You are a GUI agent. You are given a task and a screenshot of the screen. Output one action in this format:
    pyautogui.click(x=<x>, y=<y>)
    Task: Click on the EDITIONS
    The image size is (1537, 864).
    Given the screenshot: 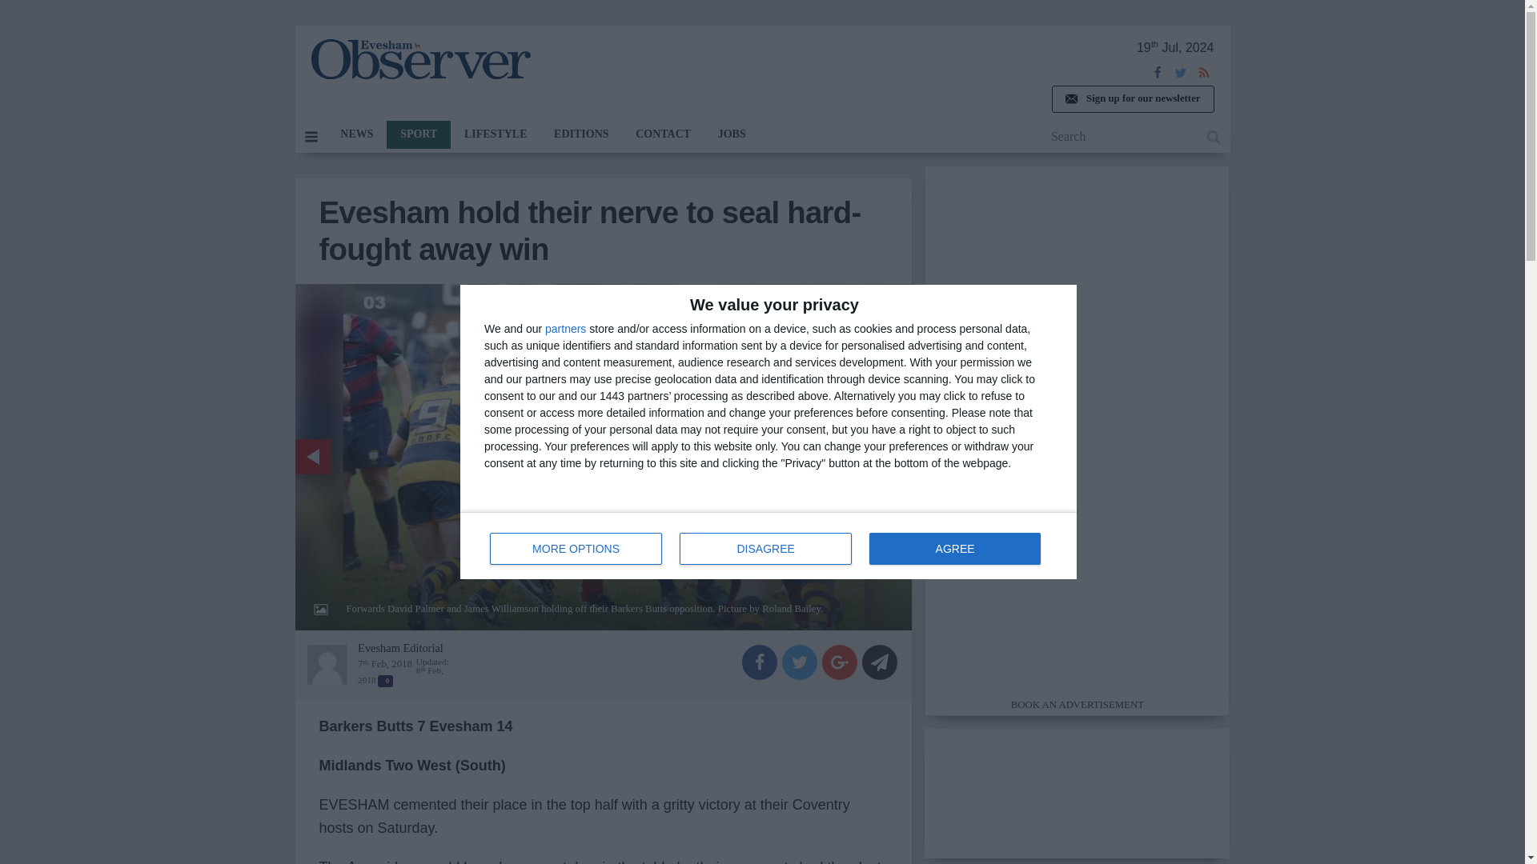 What is the action you would take?
    pyautogui.click(x=565, y=328)
    